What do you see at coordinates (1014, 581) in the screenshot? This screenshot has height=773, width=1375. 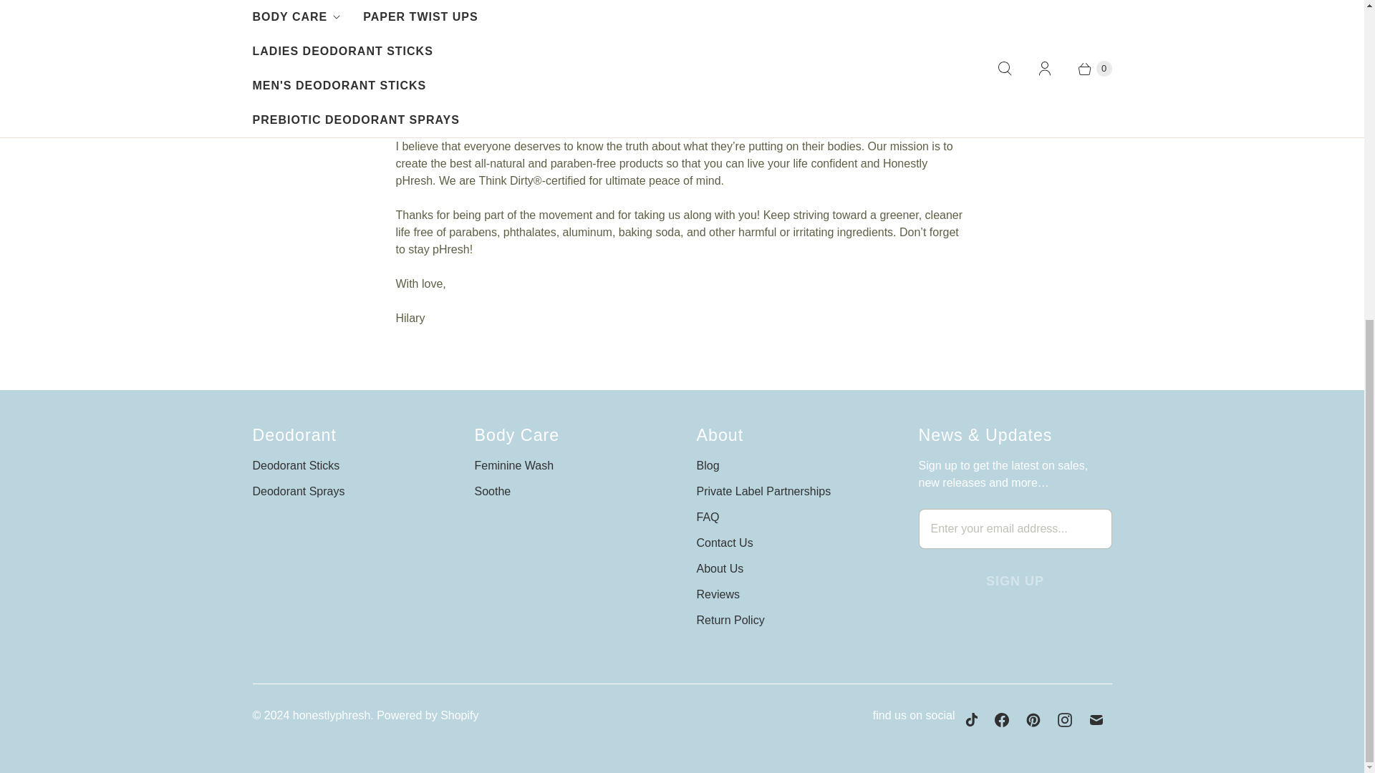 I see `Sign Up` at bounding box center [1014, 581].